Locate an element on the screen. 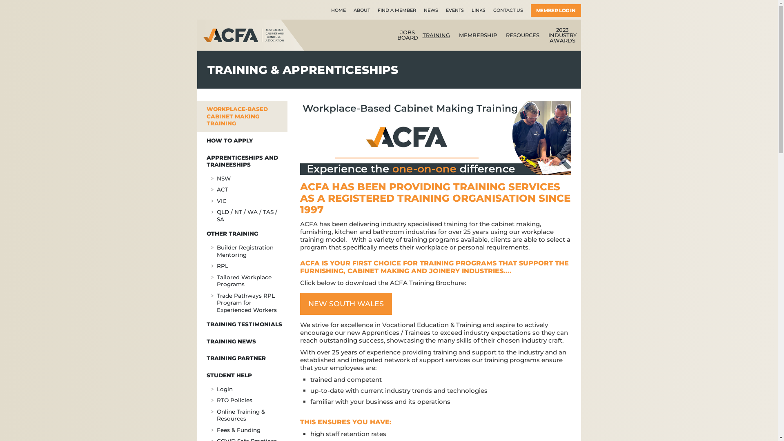  Builder Registration Mentoring is located at coordinates (242, 252).